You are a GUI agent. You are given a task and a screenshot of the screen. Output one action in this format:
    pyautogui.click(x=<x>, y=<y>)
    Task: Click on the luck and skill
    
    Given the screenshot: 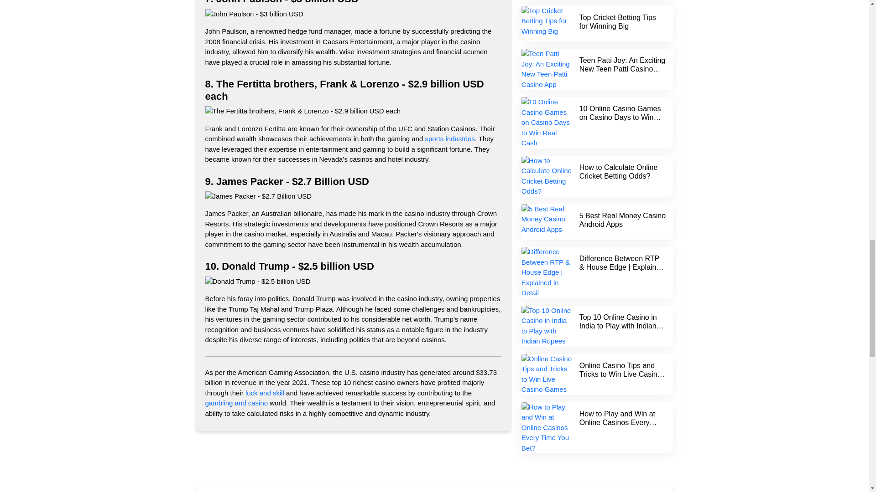 What is the action you would take?
    pyautogui.click(x=265, y=393)
    